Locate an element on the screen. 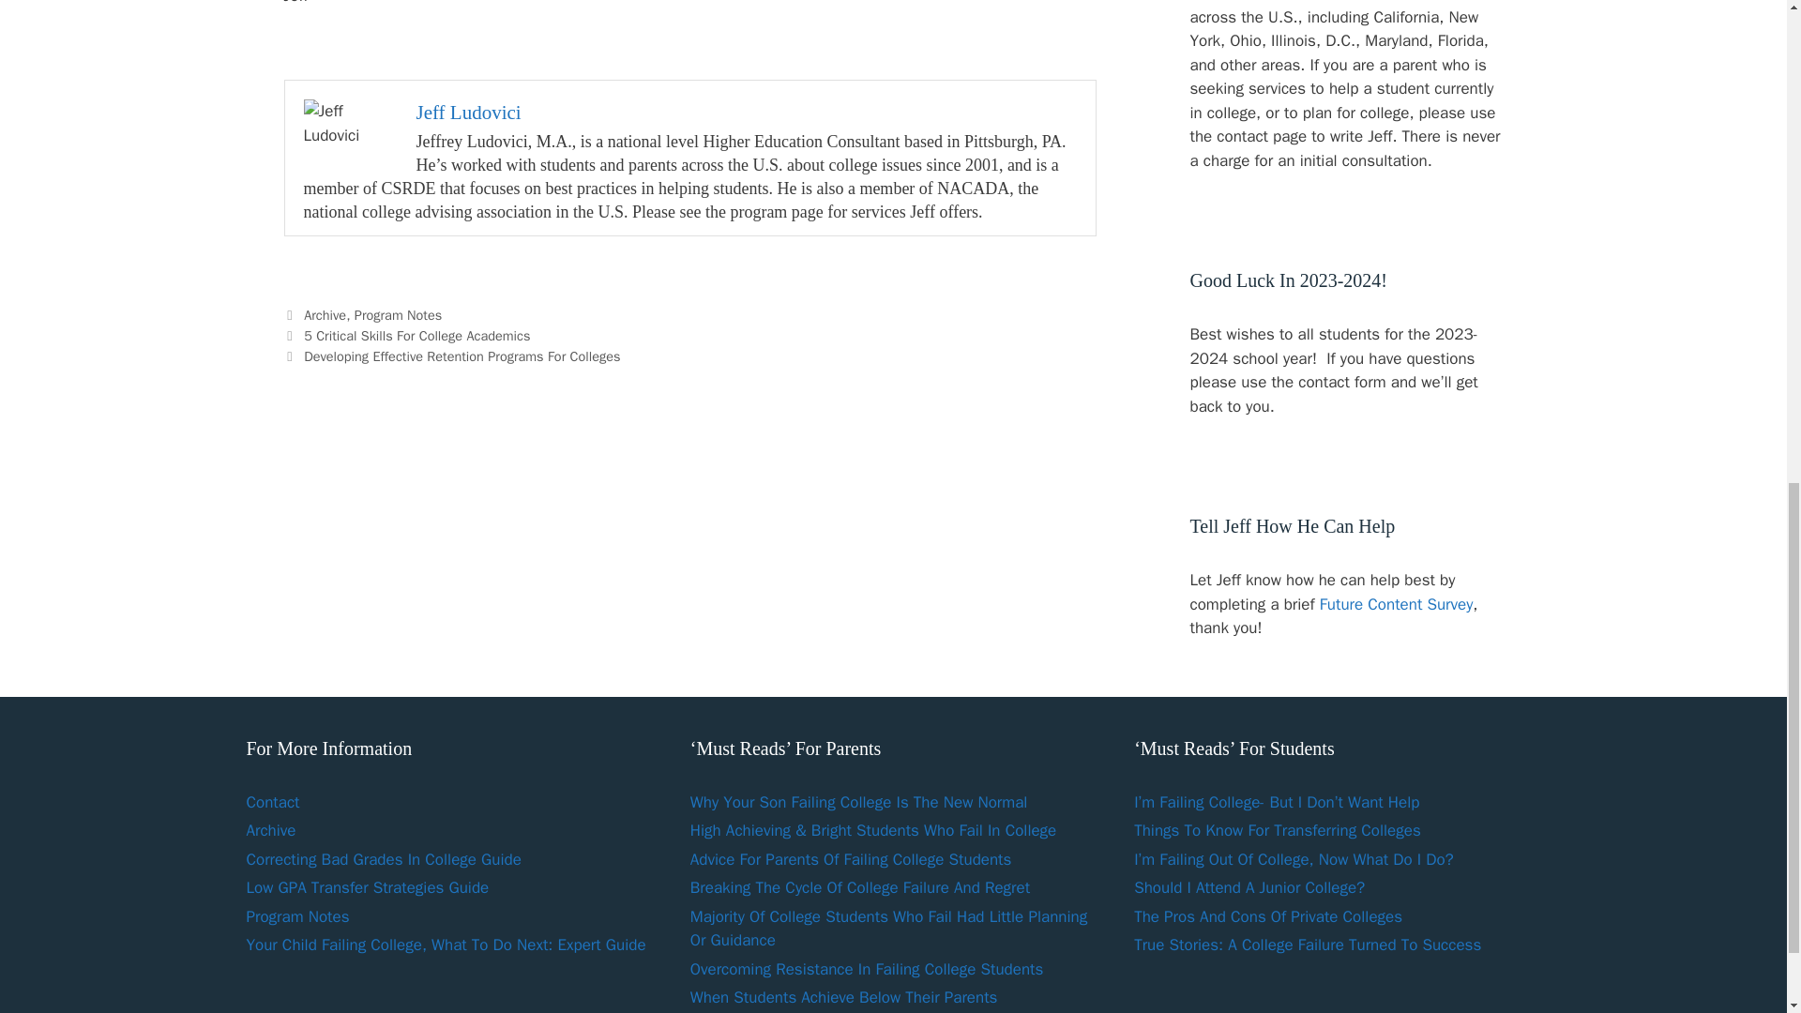  Archive is located at coordinates (325, 315).